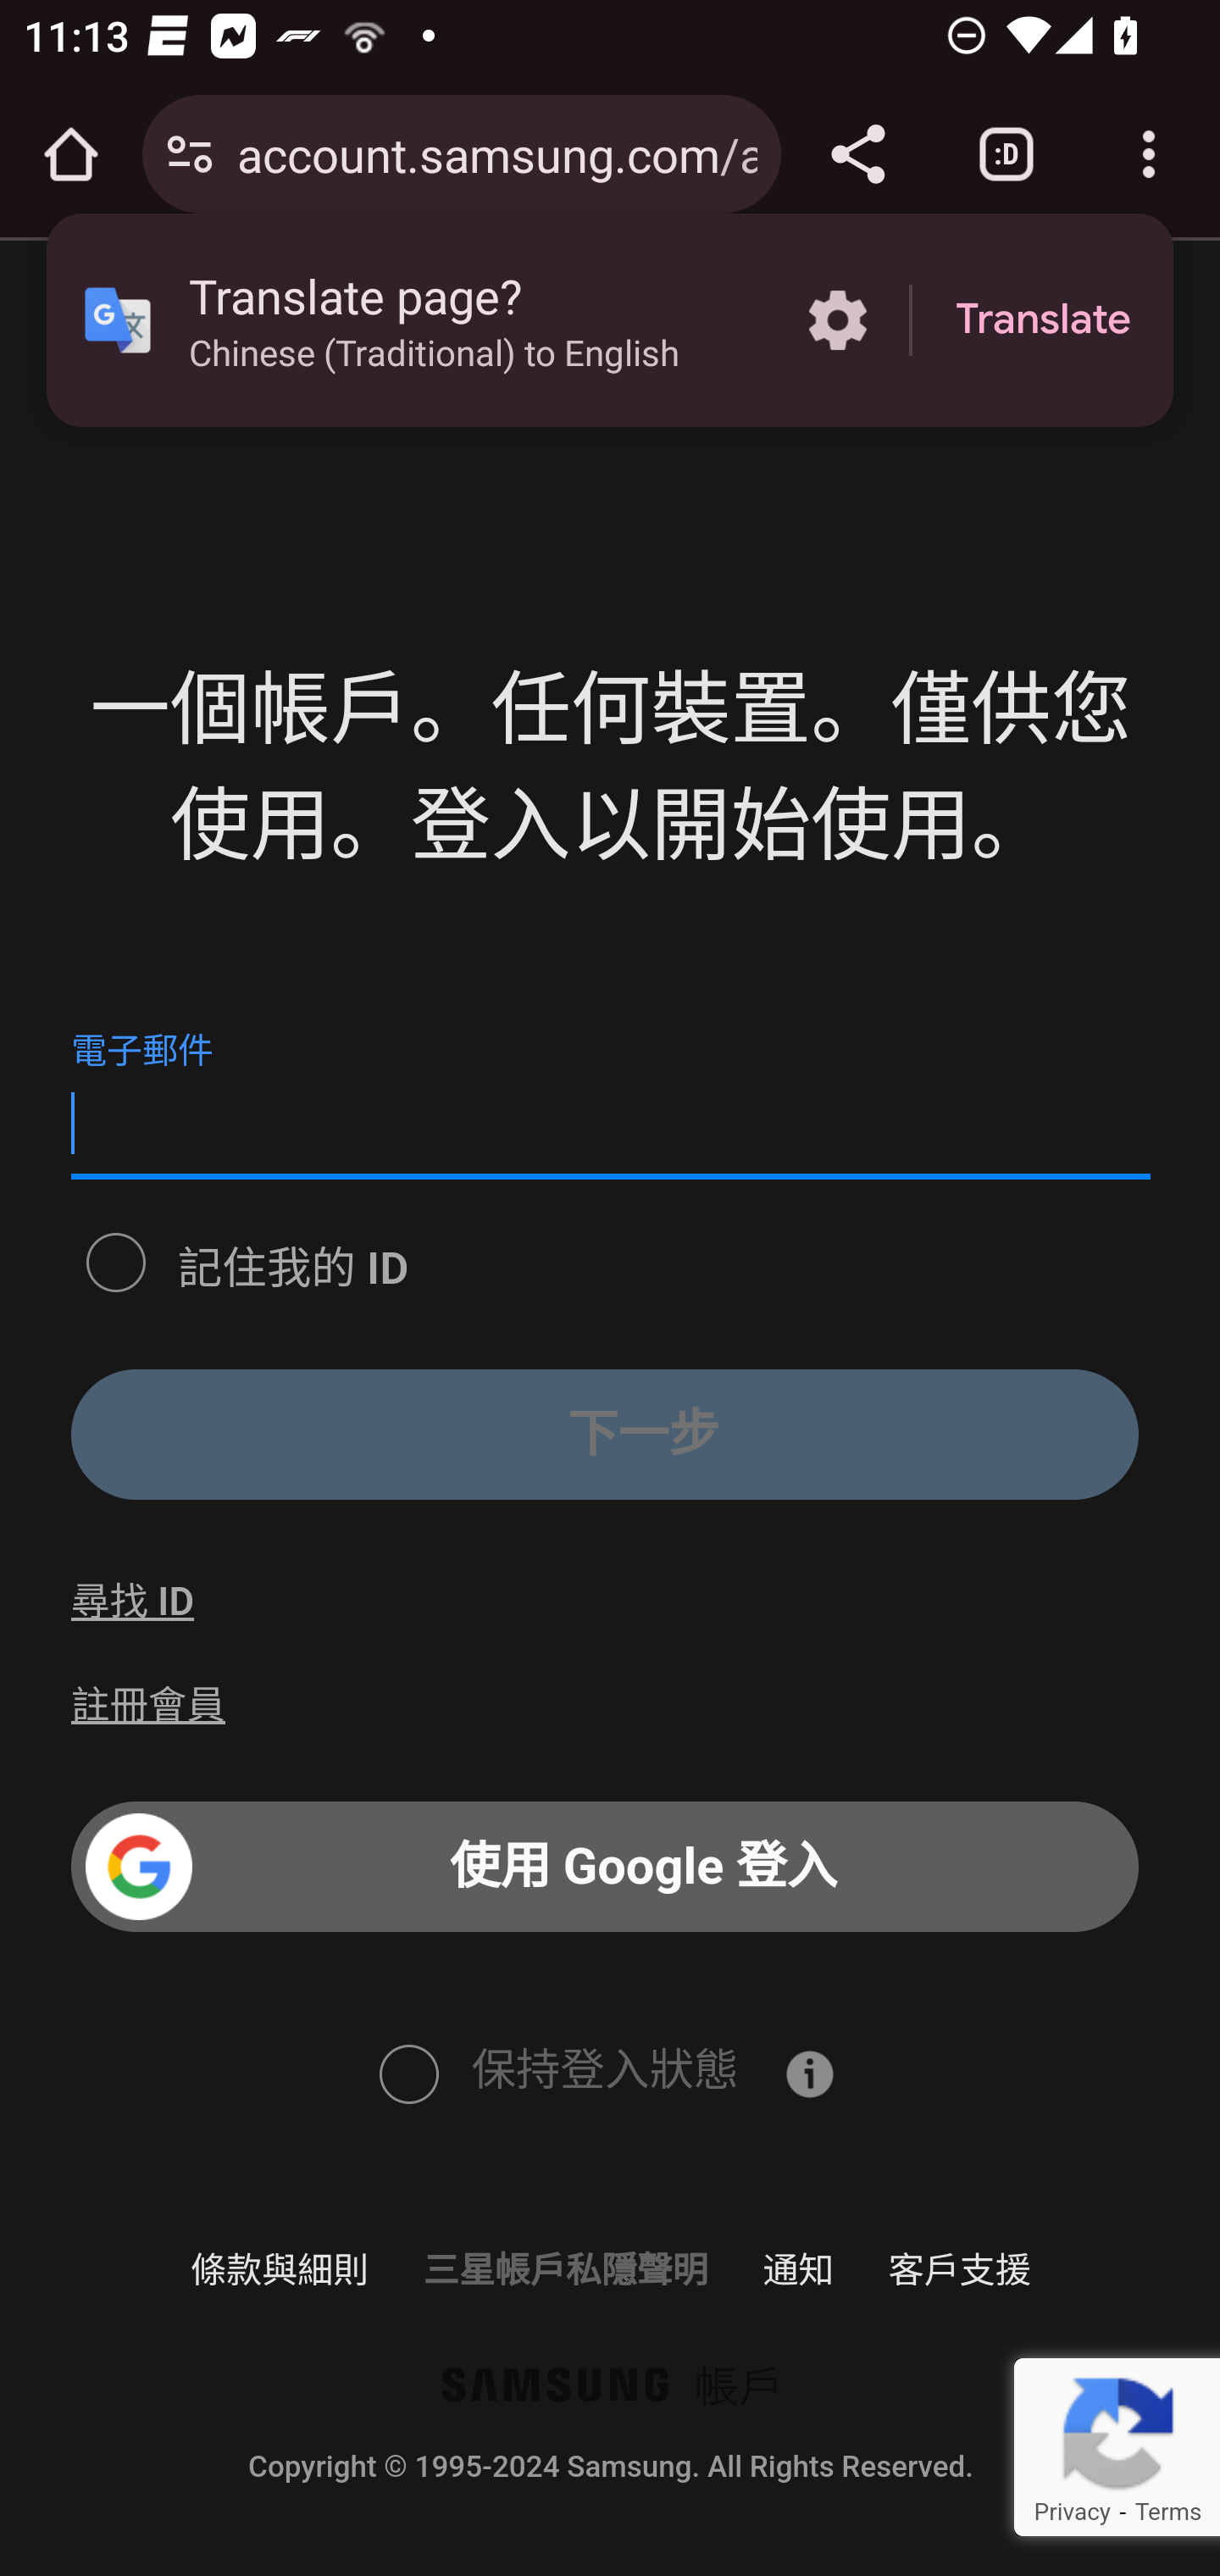 The image size is (1220, 2576). What do you see at coordinates (1167, 2512) in the screenshot?
I see `Terms` at bounding box center [1167, 2512].